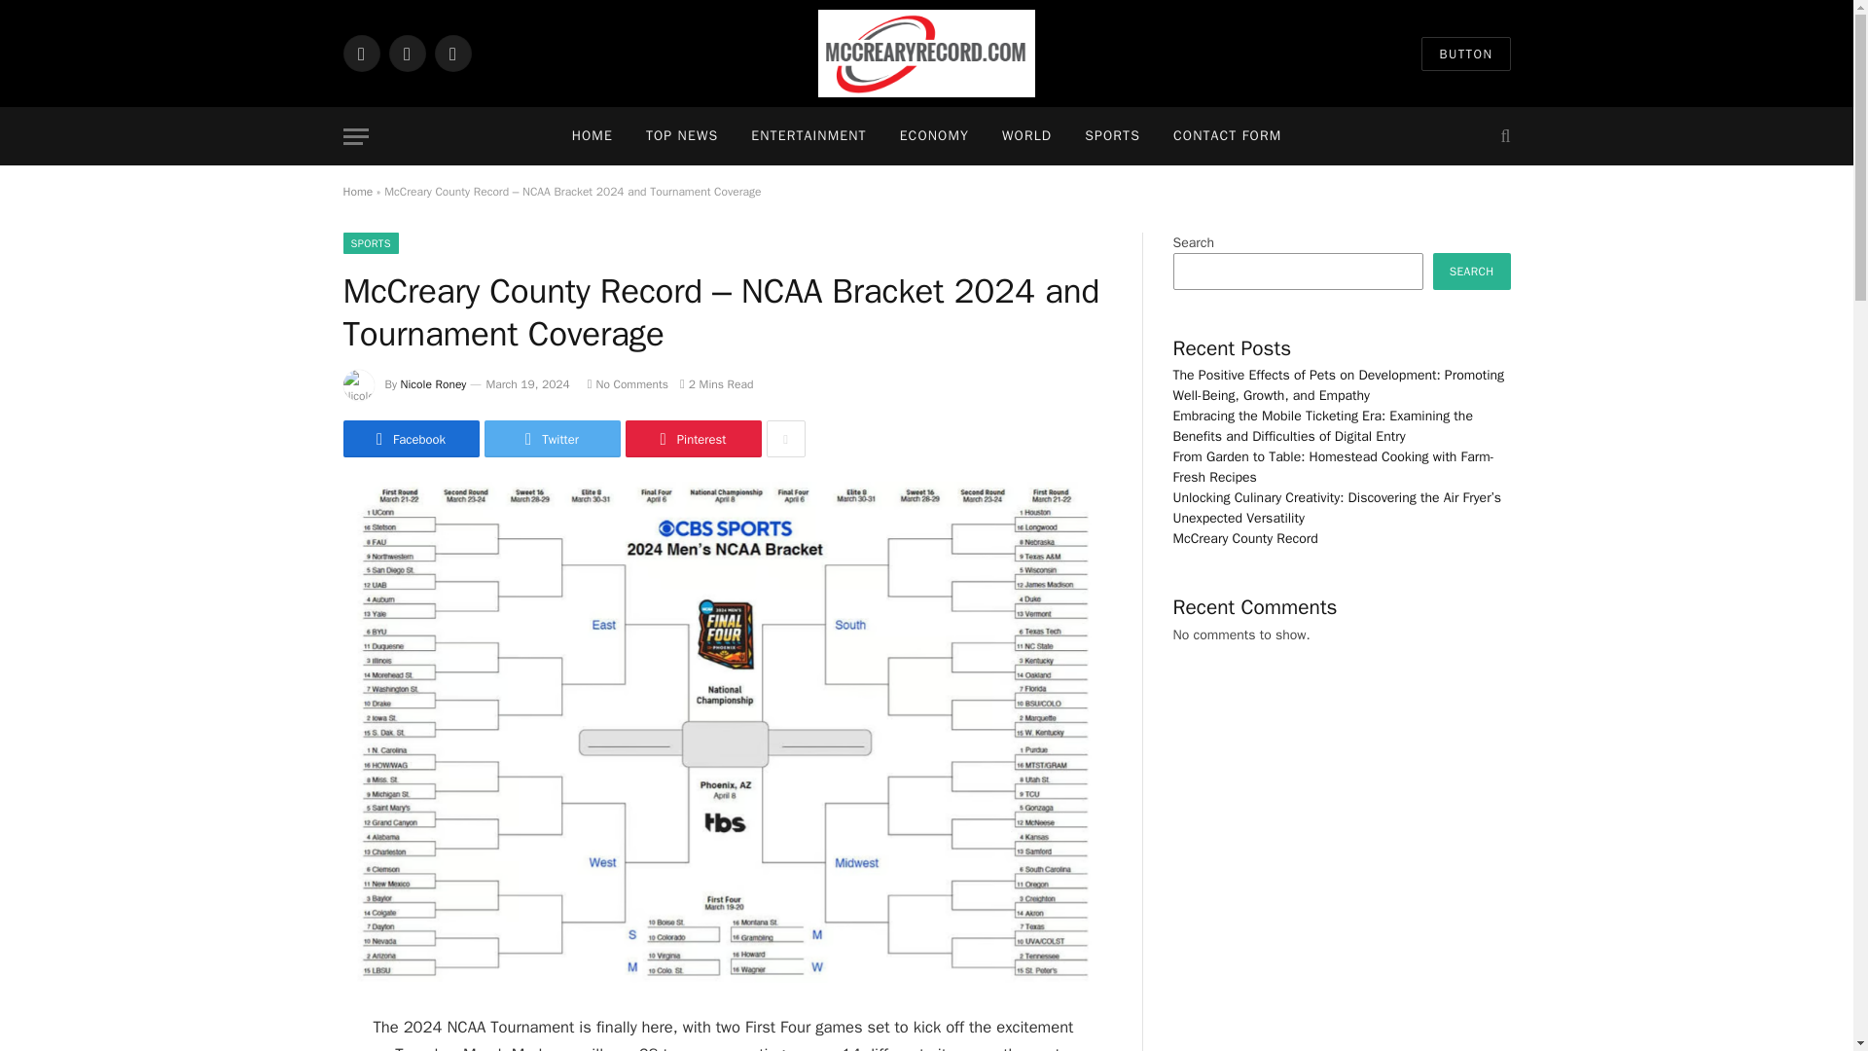 This screenshot has height=1051, width=1868. Describe the element at coordinates (434, 383) in the screenshot. I see `Nicole Roney` at that location.